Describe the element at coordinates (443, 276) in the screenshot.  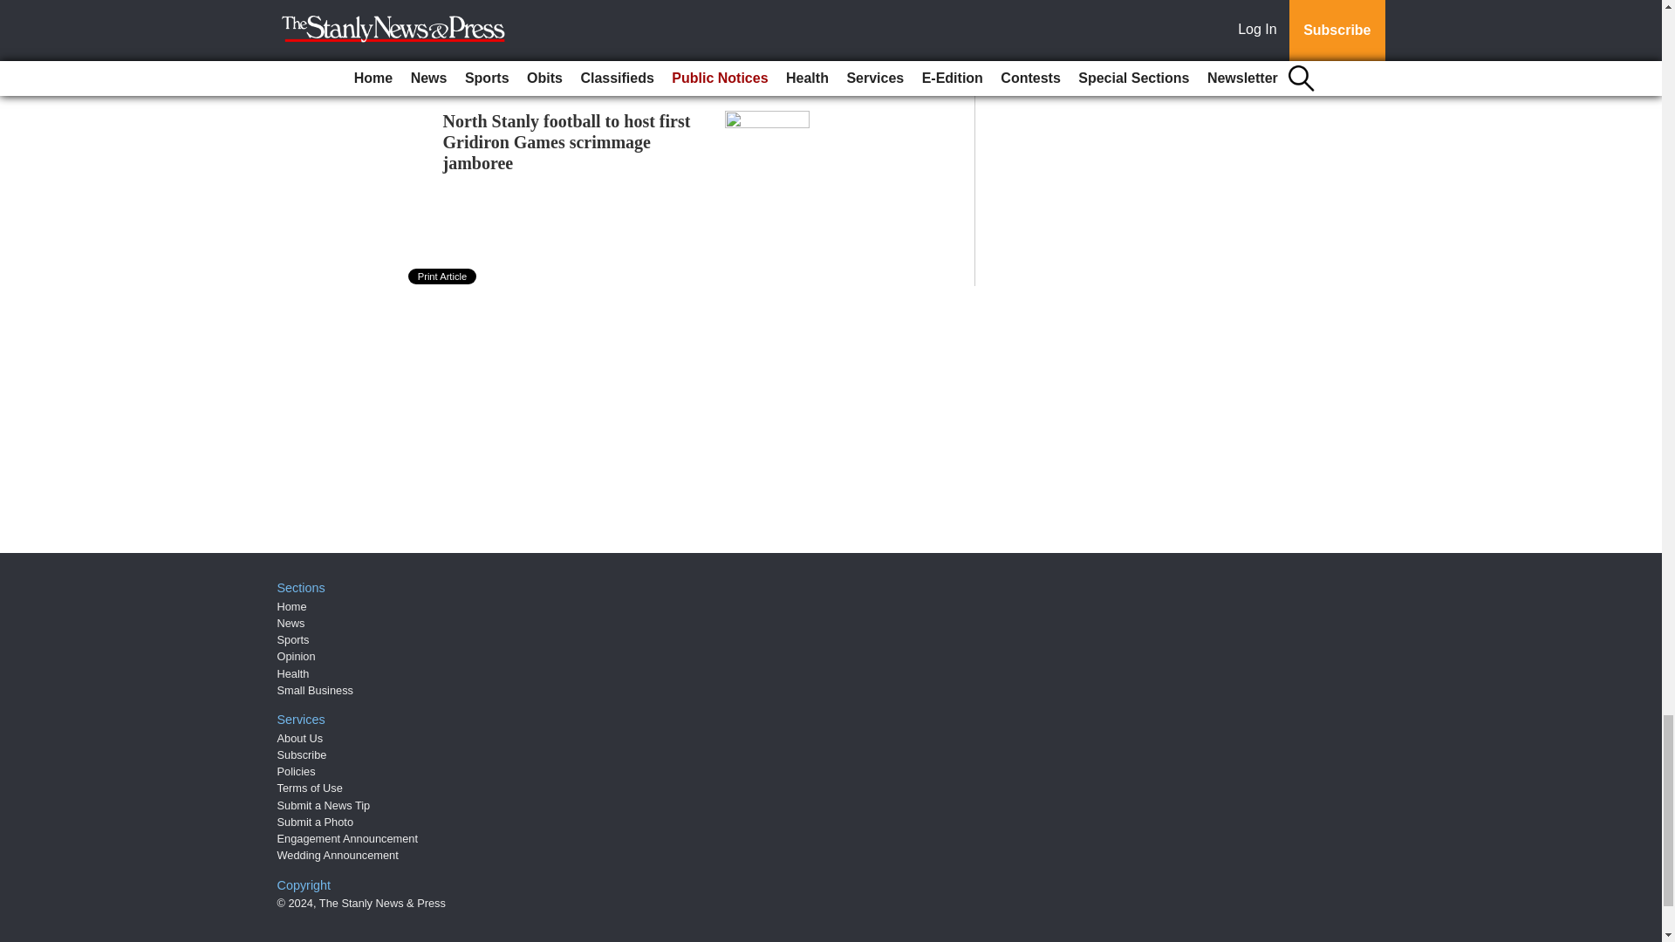
I see `Print Article` at that location.